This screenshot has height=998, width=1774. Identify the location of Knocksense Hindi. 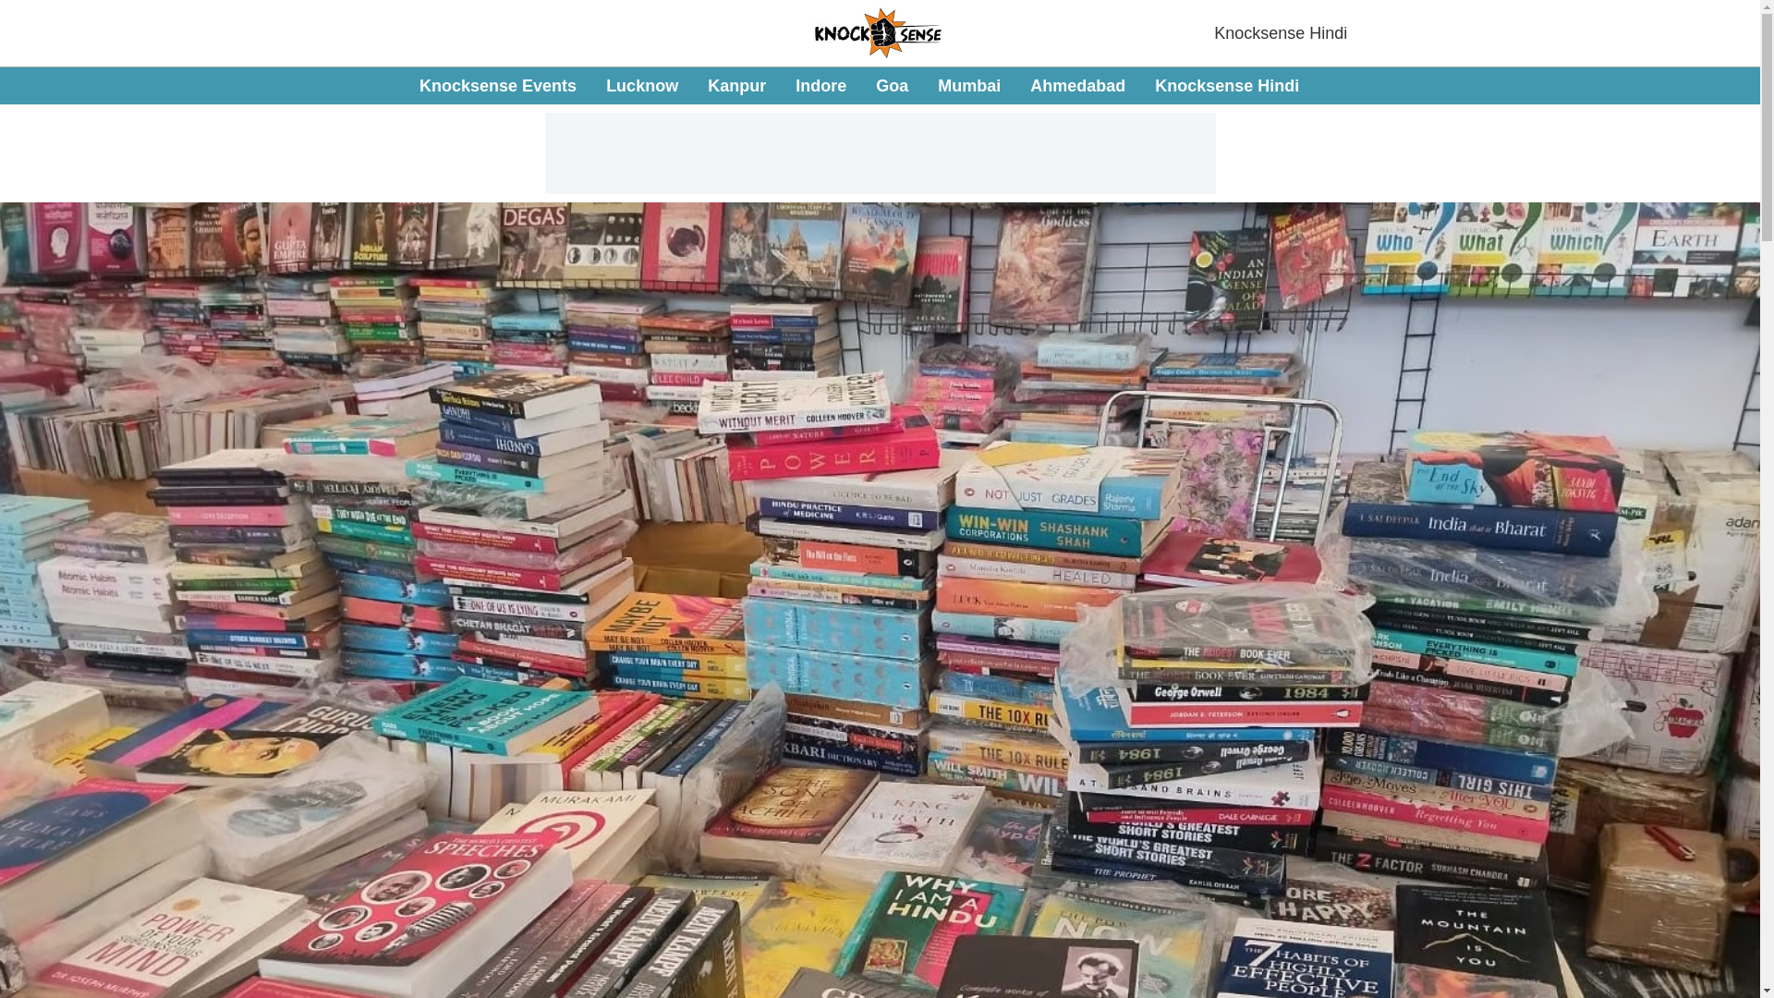
(1226, 85).